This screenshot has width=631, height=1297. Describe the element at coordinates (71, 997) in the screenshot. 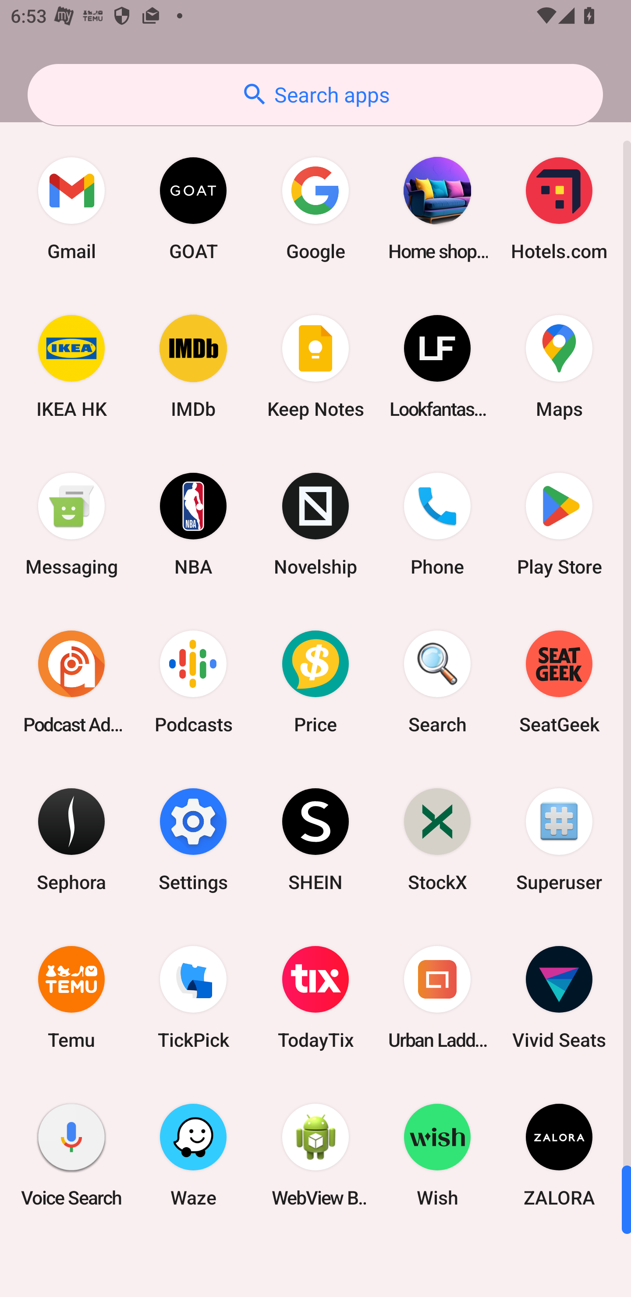

I see `Temu` at that location.